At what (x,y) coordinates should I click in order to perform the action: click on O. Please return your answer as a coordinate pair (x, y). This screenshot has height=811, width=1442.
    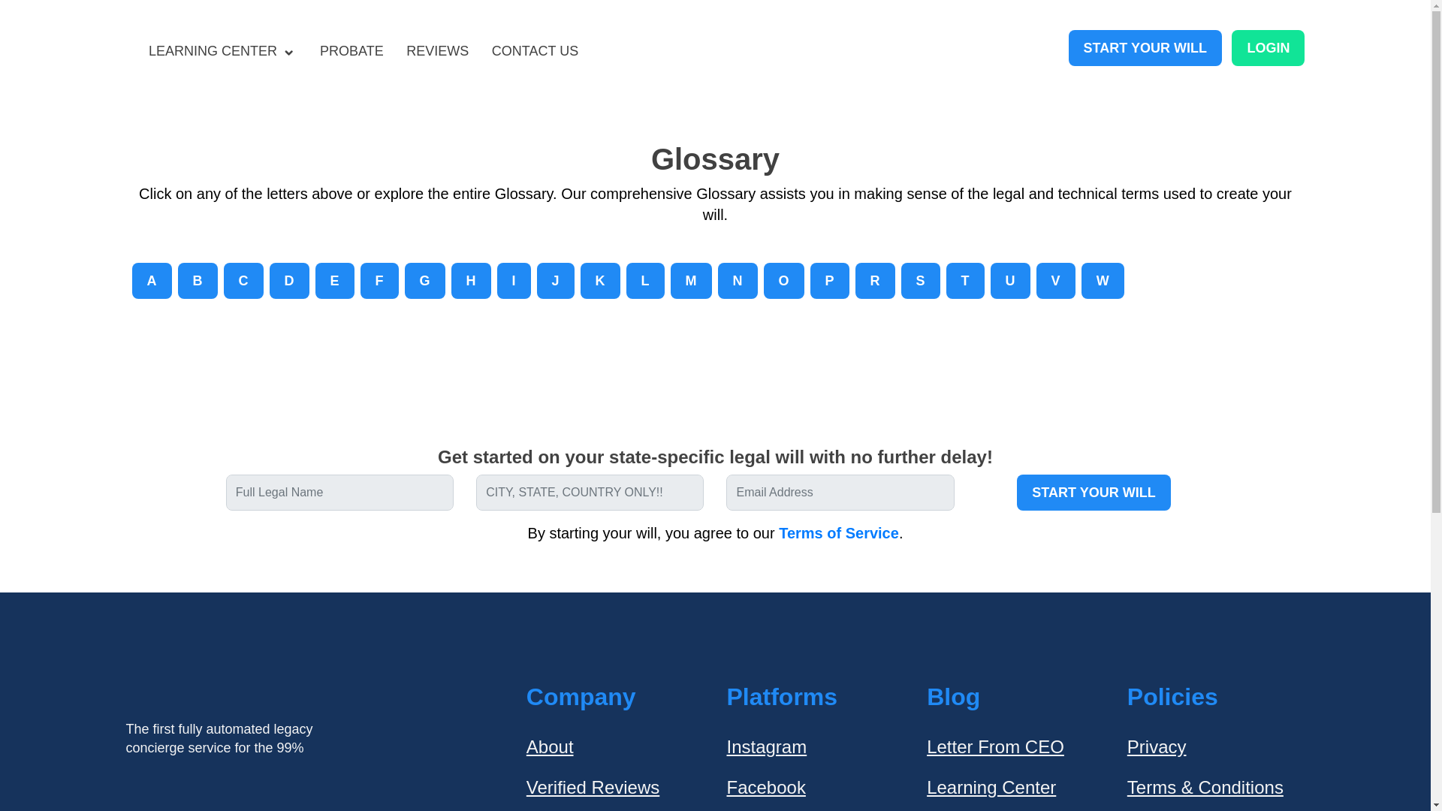
    Looking at the image, I should click on (784, 281).